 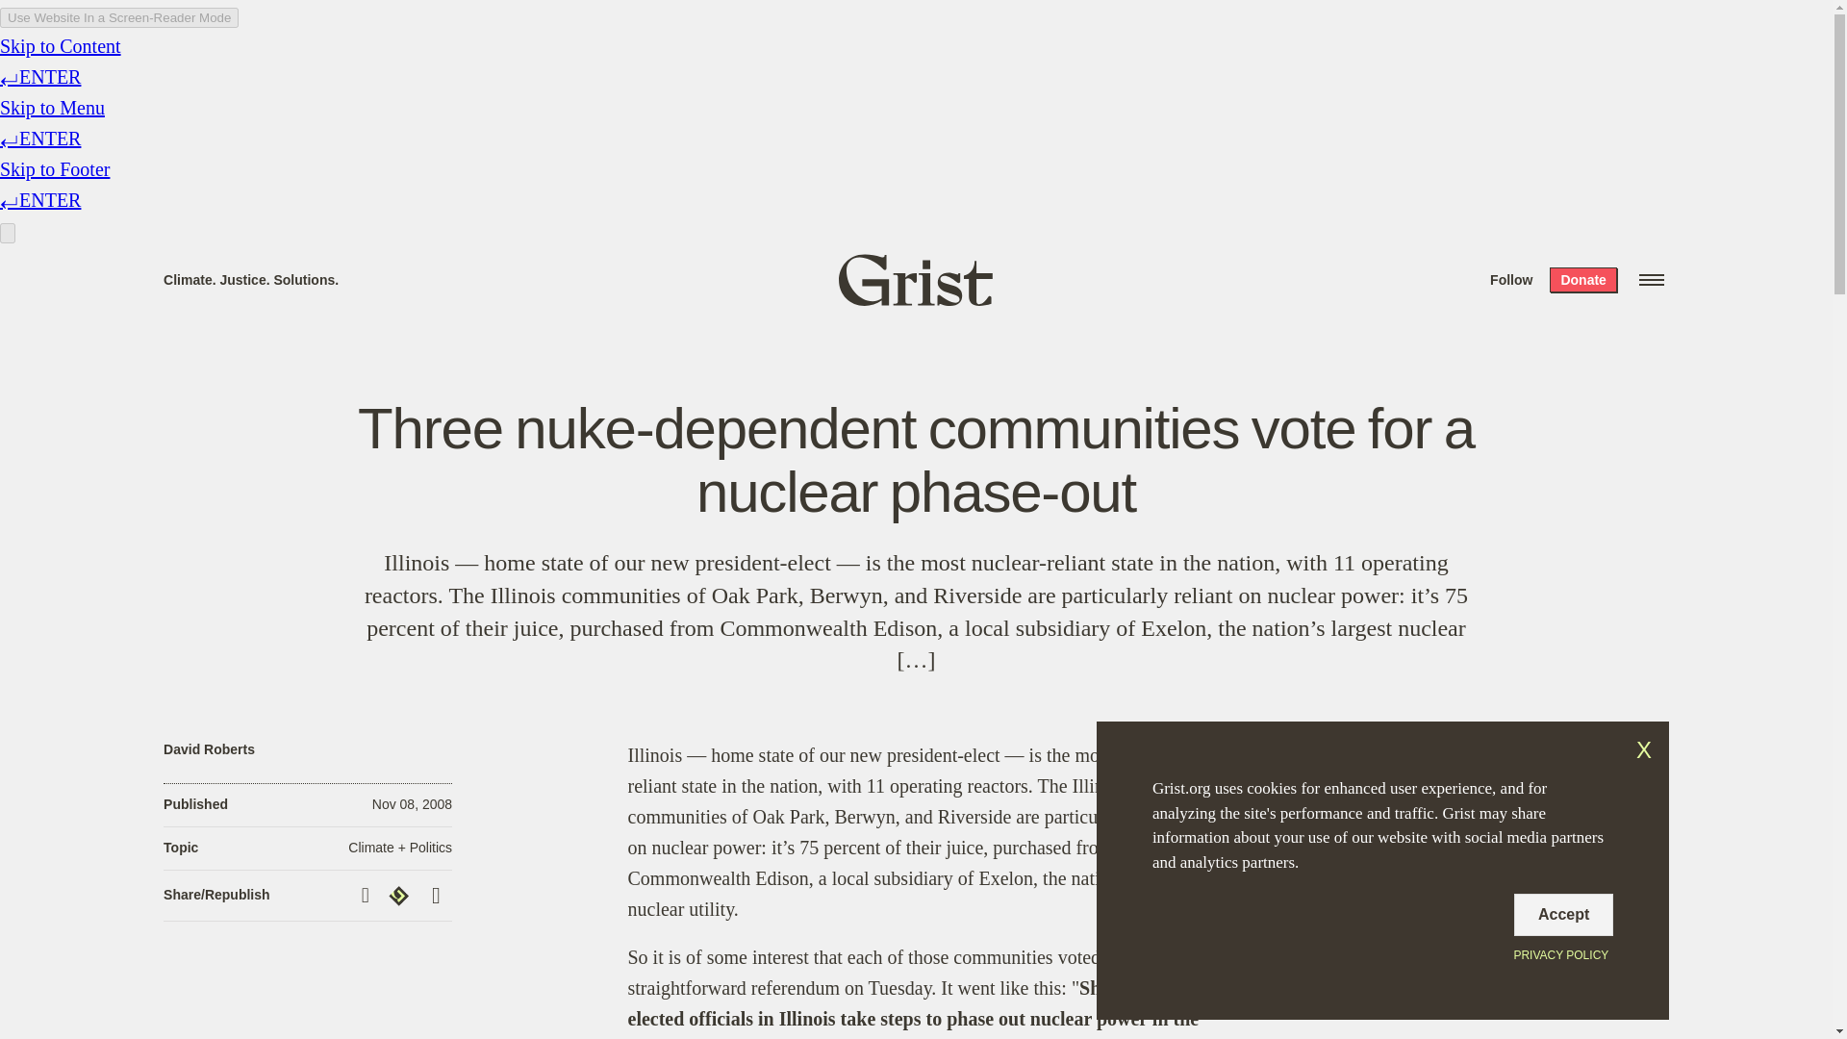 What do you see at coordinates (289, 23) in the screenshot?
I see `Search` at bounding box center [289, 23].